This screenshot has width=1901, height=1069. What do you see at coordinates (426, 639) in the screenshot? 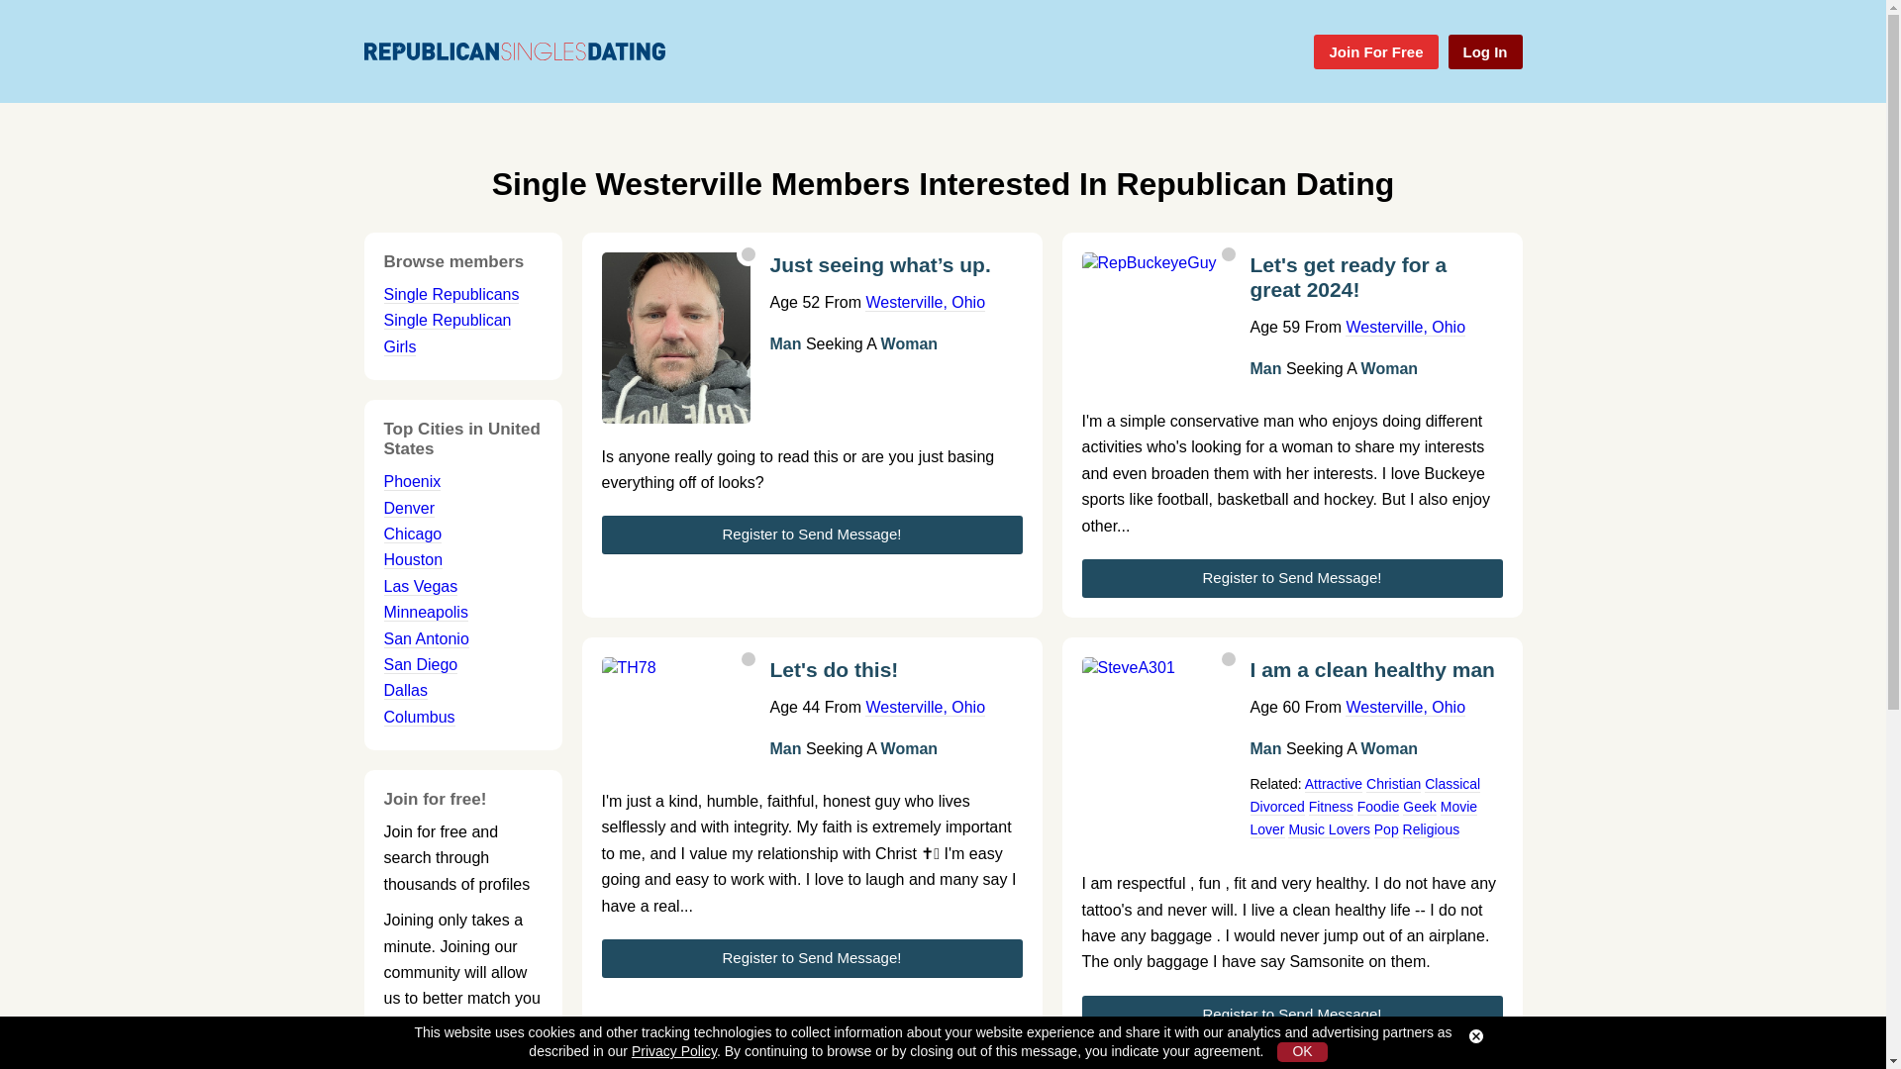
I see `San Antonio` at bounding box center [426, 639].